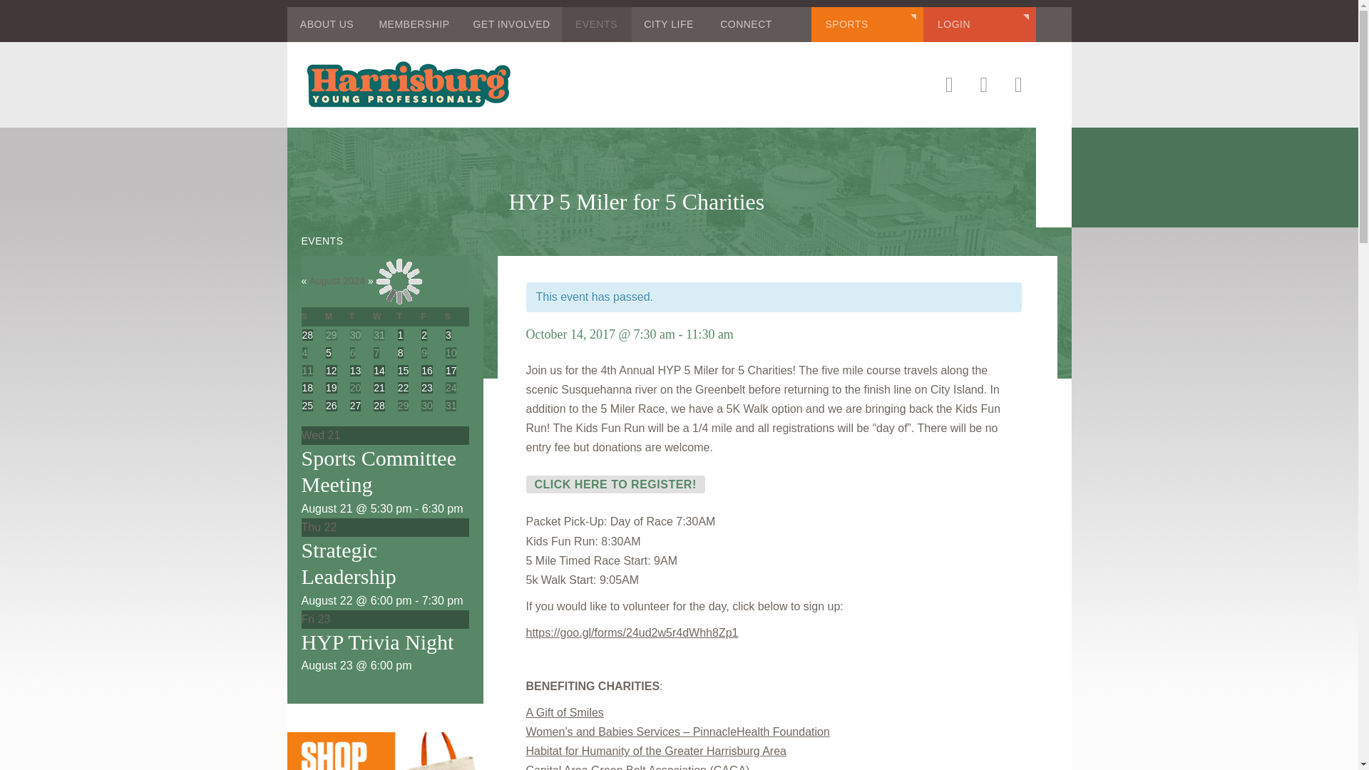 The width and height of the screenshot is (1369, 770). Describe the element at coordinates (37, 16) in the screenshot. I see `Skip to content` at that location.